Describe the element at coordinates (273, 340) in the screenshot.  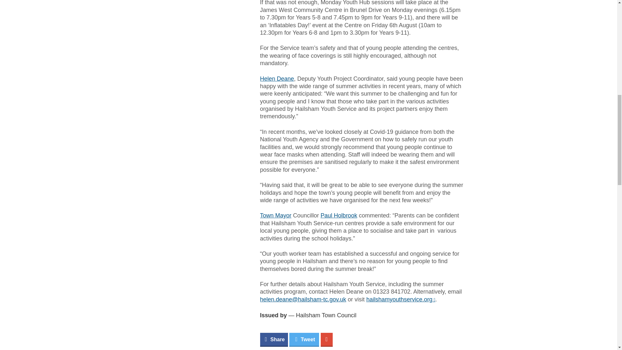
I see `Share` at that location.